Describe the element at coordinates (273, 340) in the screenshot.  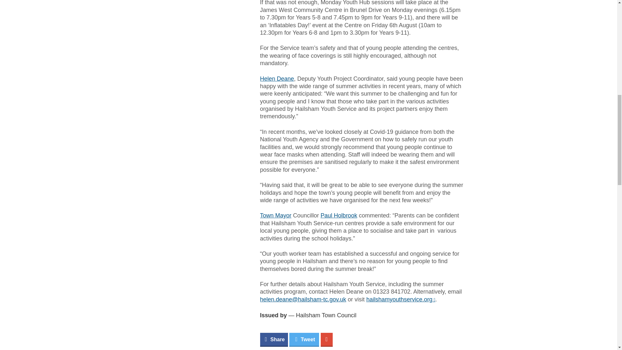
I see `Share` at that location.